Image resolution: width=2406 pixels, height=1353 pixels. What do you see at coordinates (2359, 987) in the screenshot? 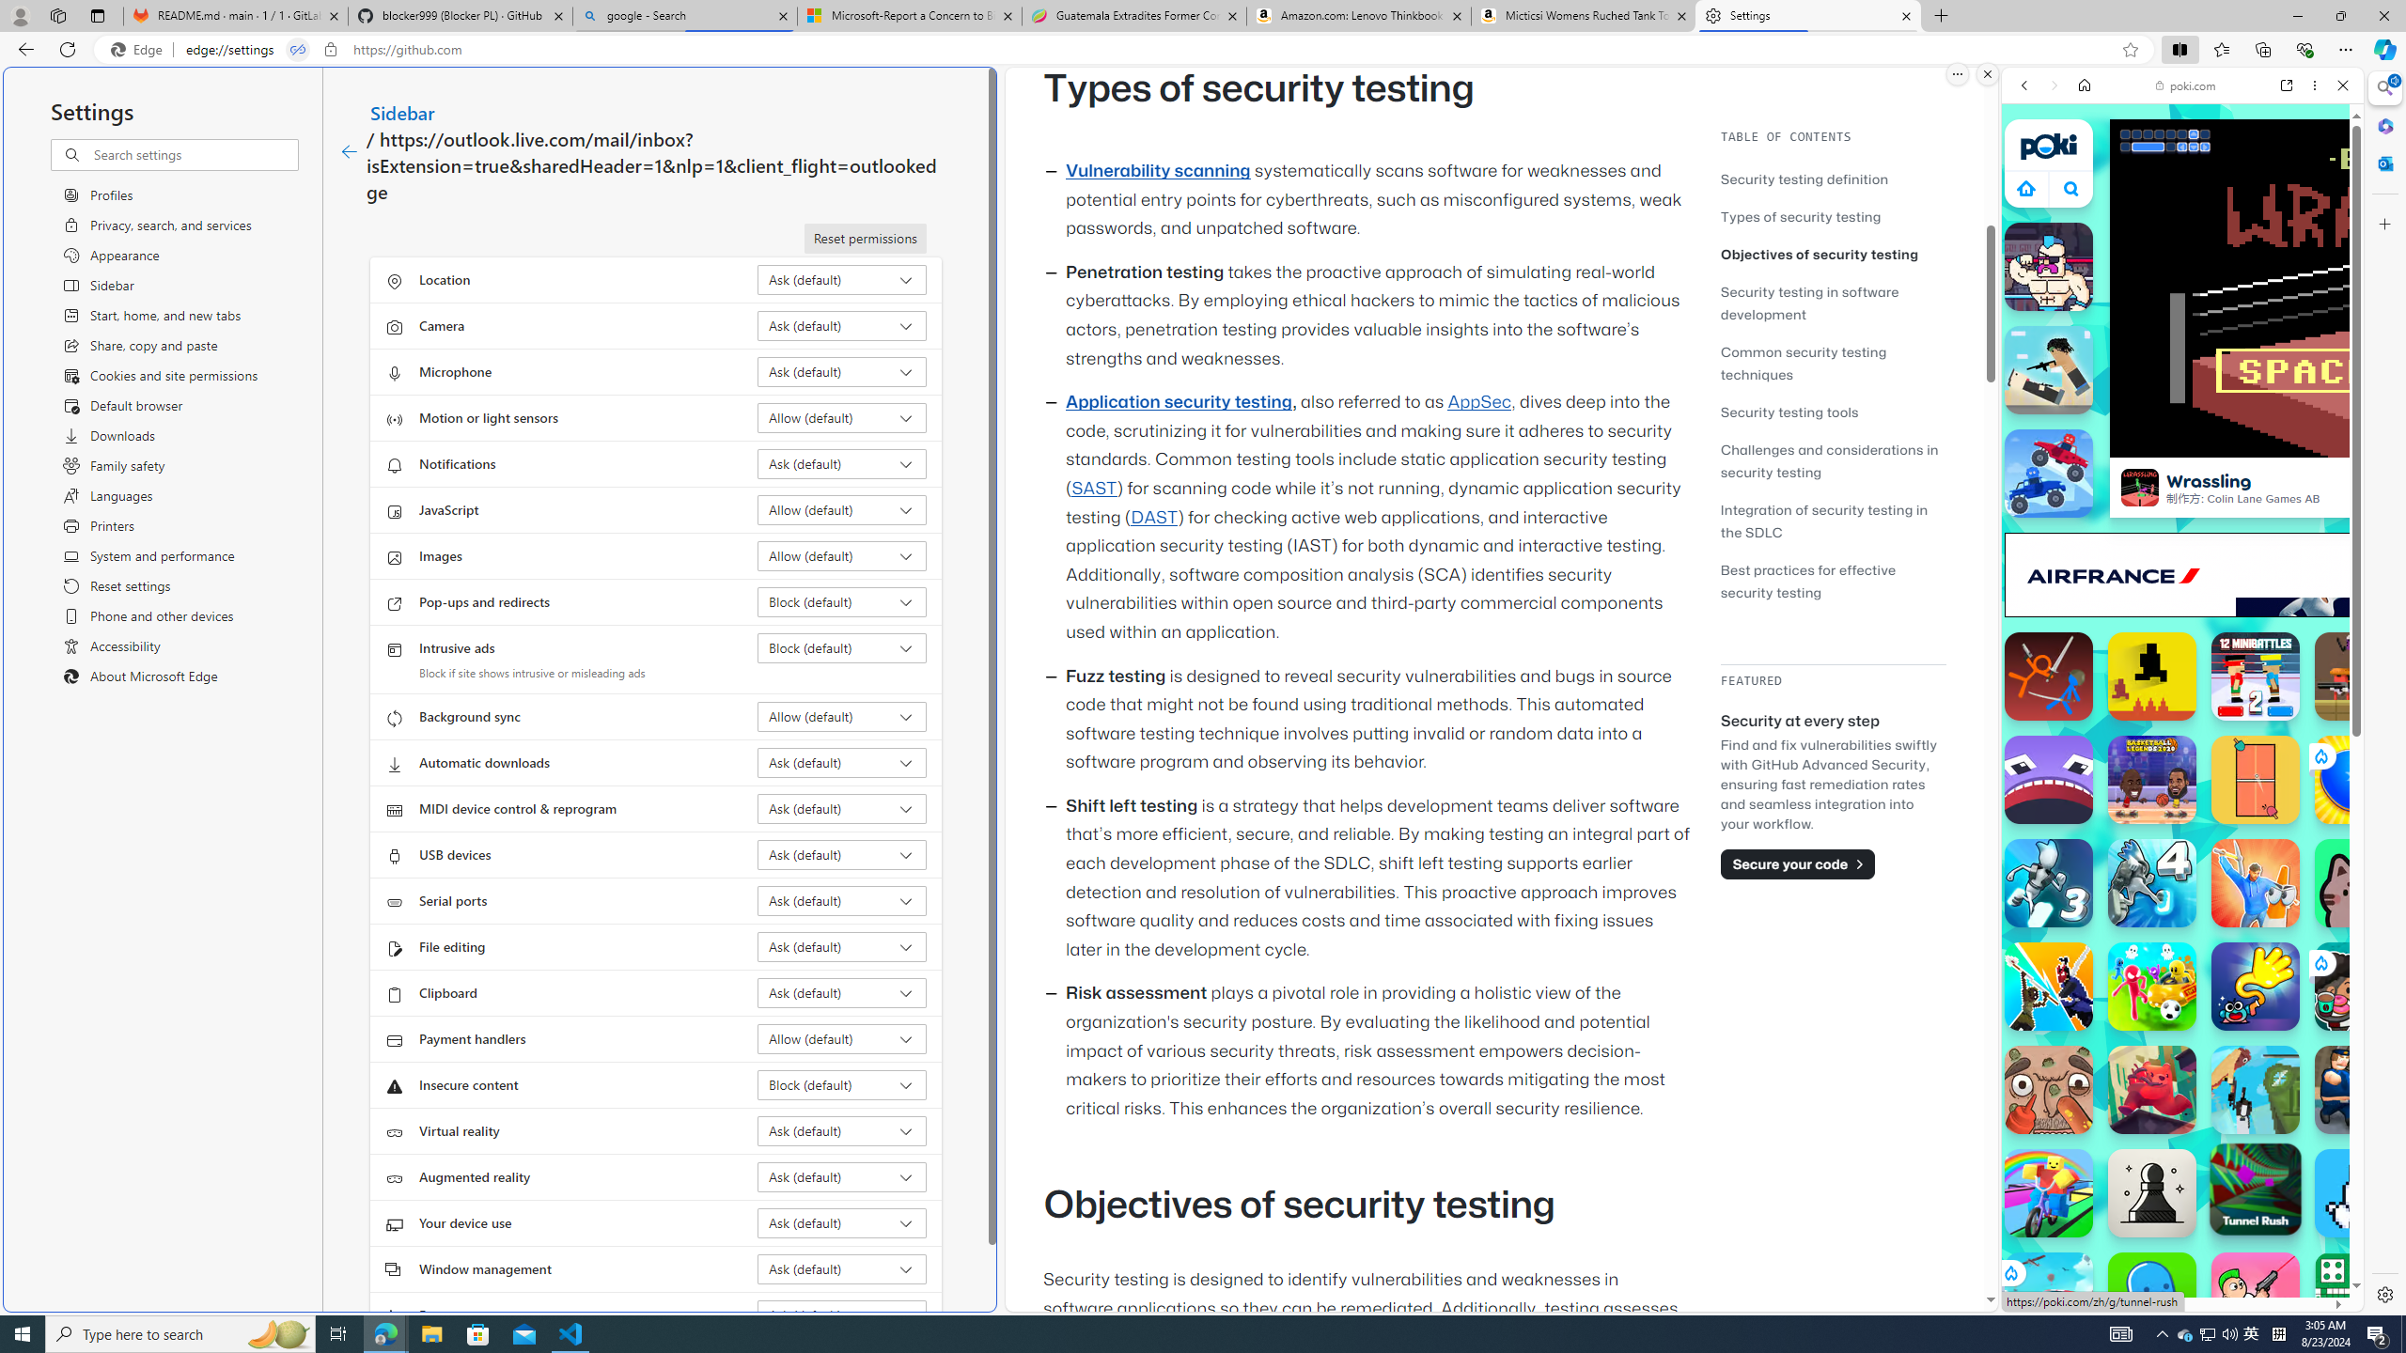
I see `Kate's Cooking Party 2` at bounding box center [2359, 987].